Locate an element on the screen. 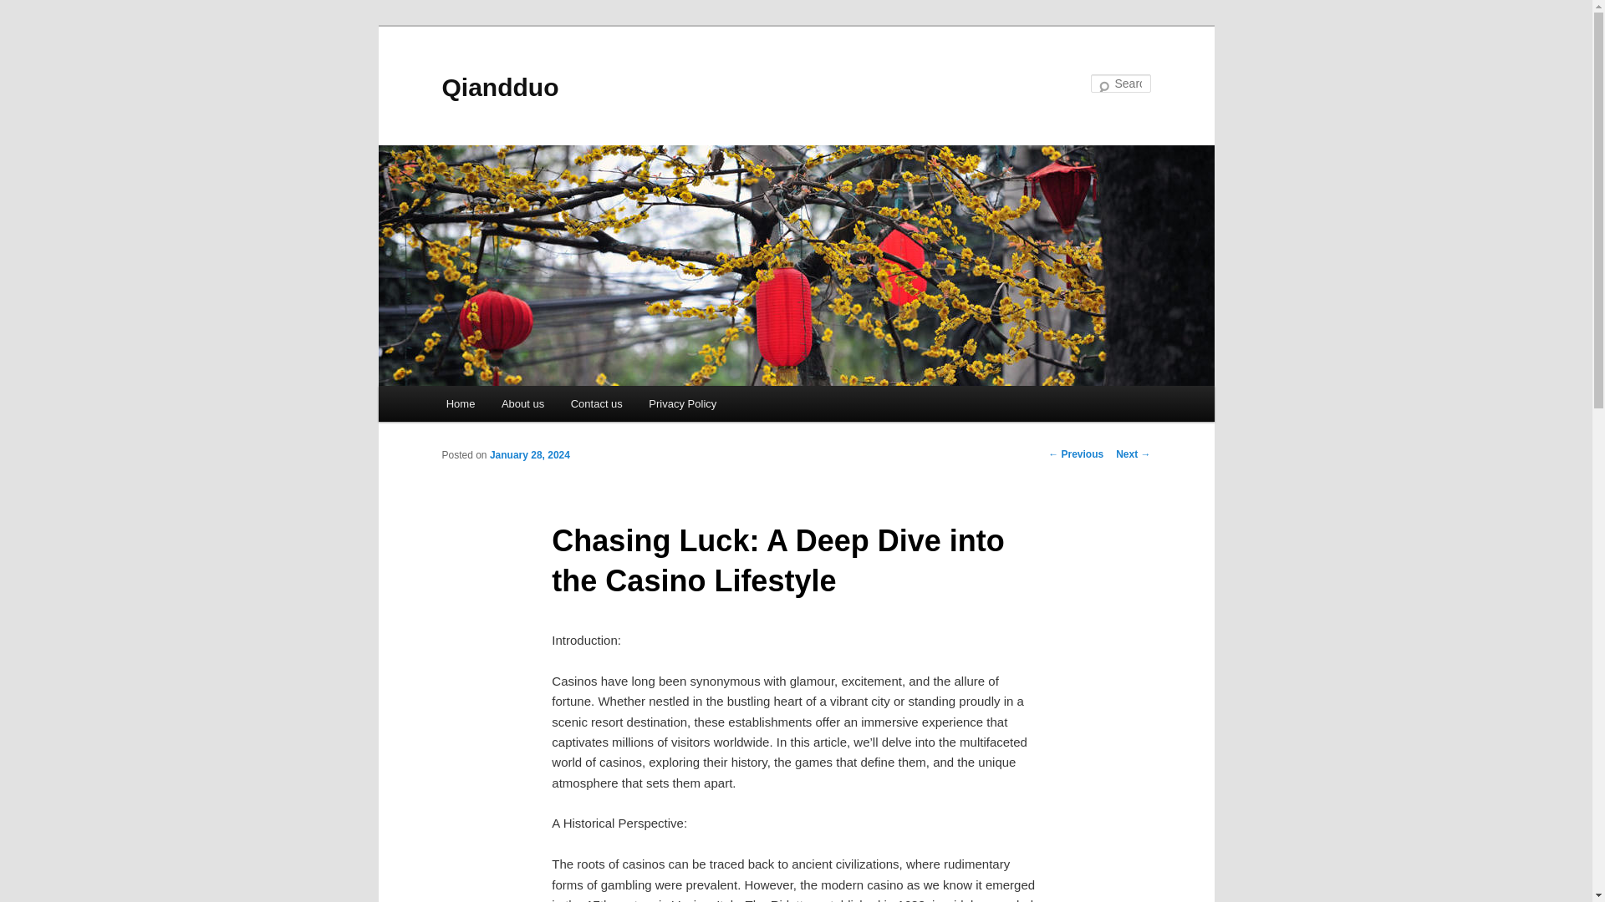 The image size is (1605, 902). Privacy Policy is located at coordinates (682, 404).